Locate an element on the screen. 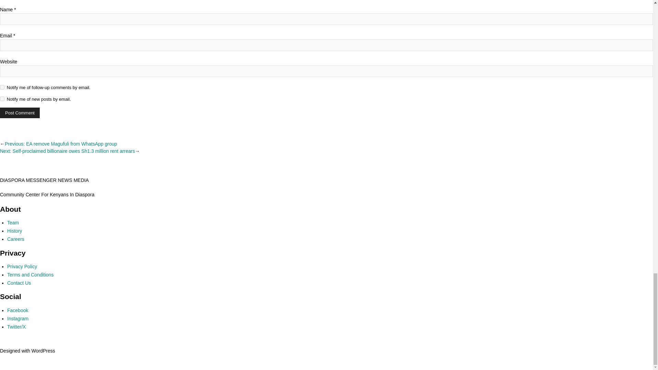 The width and height of the screenshot is (658, 370). subscribe is located at coordinates (2, 87).